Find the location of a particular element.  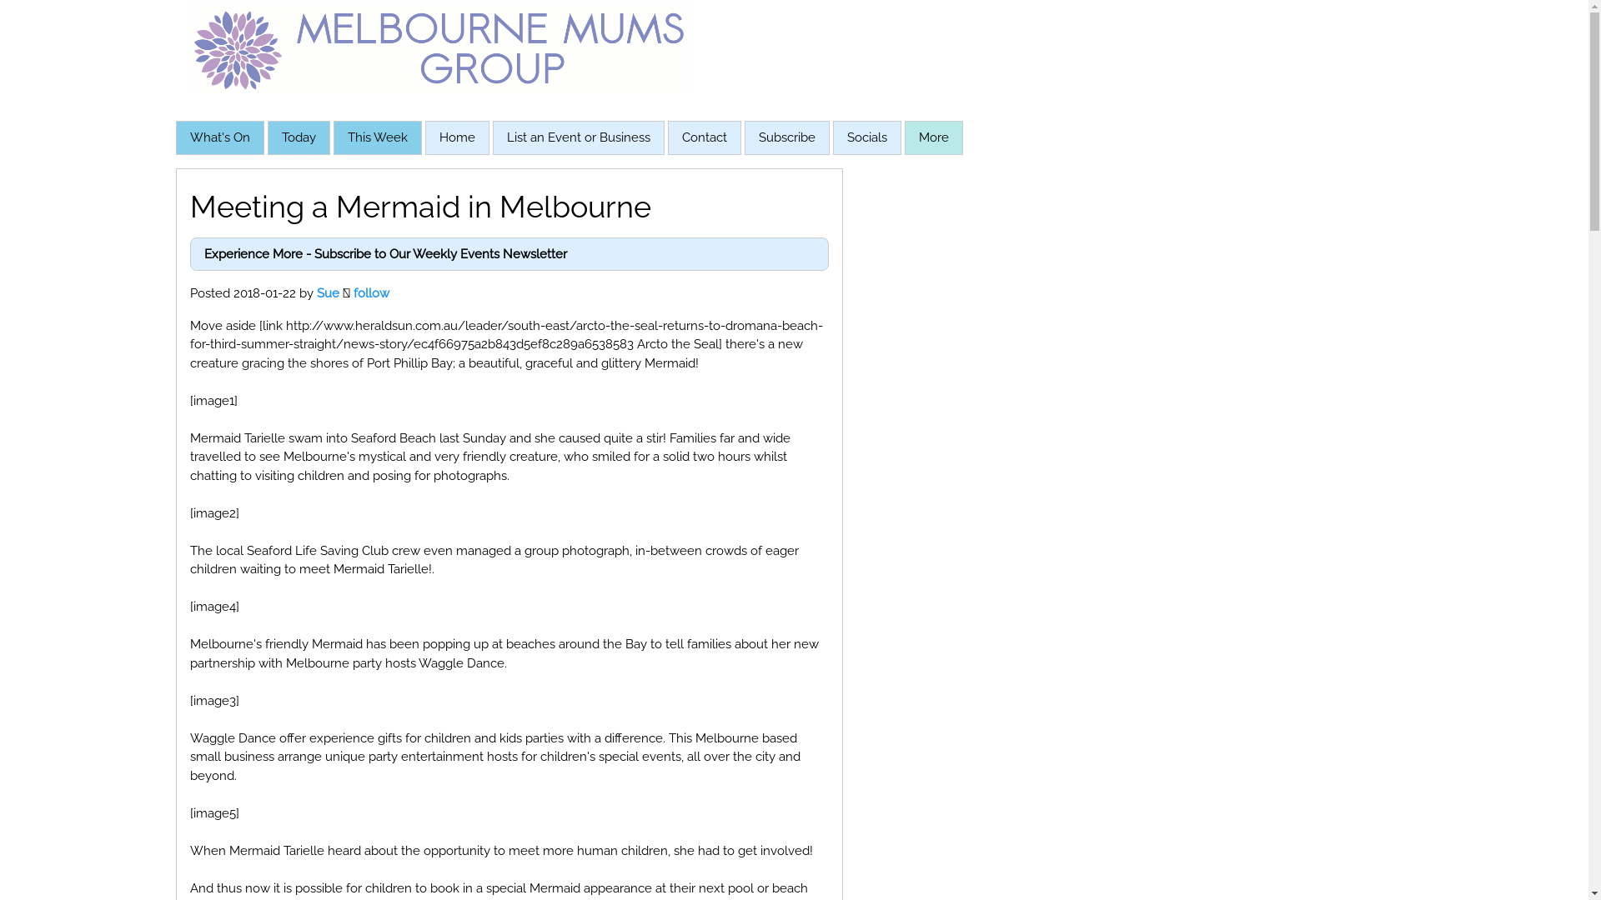

More is located at coordinates (933, 138).